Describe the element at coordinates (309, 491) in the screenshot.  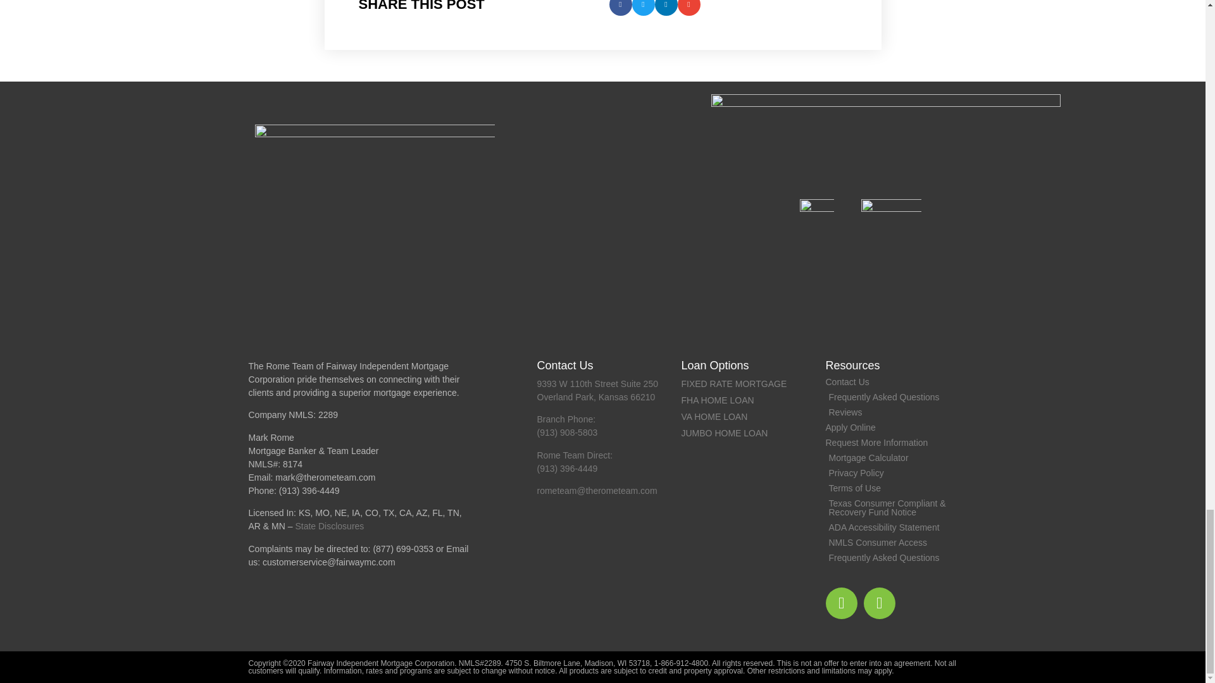
I see `ShoreTel Web Dialer: 19133964449` at that location.